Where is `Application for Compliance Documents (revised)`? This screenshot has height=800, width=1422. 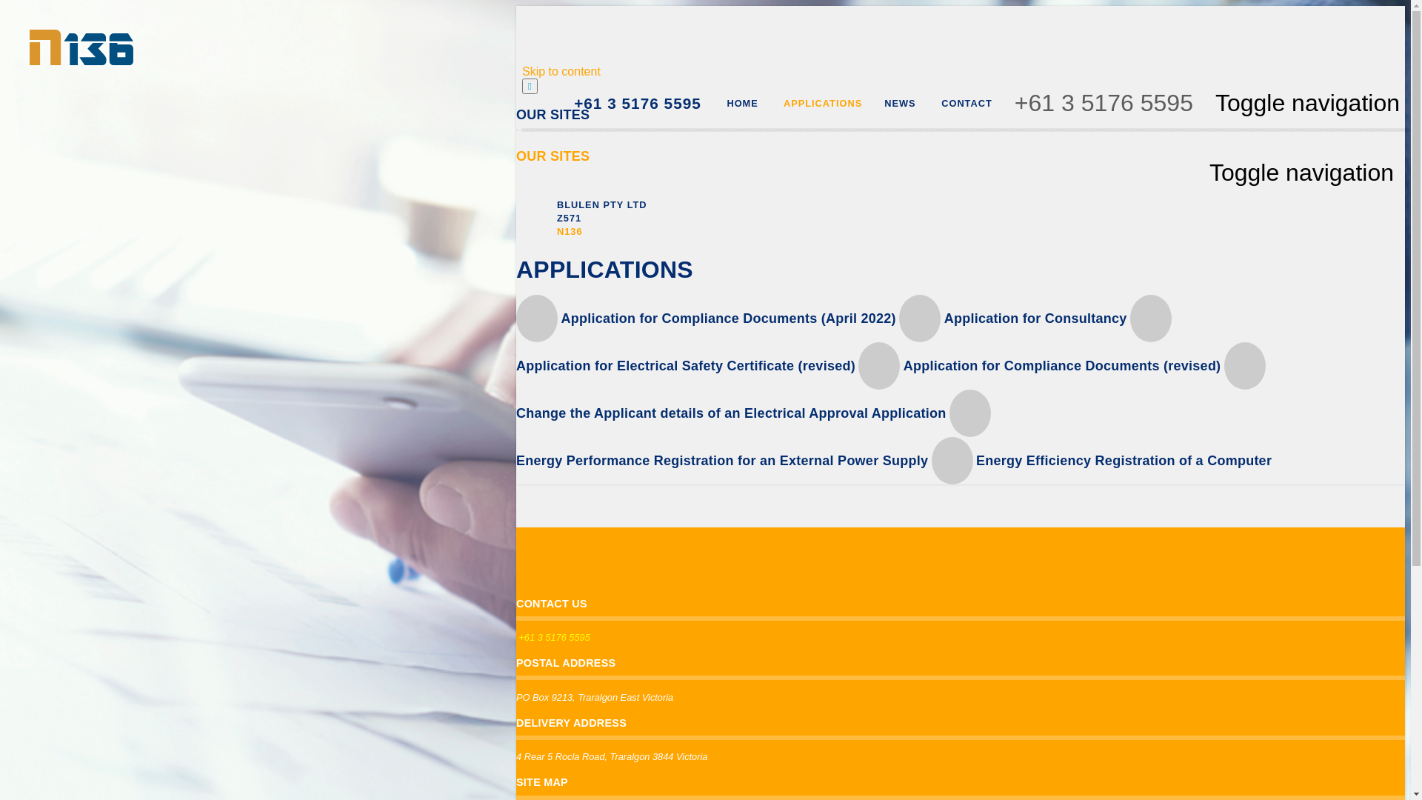 Application for Compliance Documents (revised) is located at coordinates (1041, 366).